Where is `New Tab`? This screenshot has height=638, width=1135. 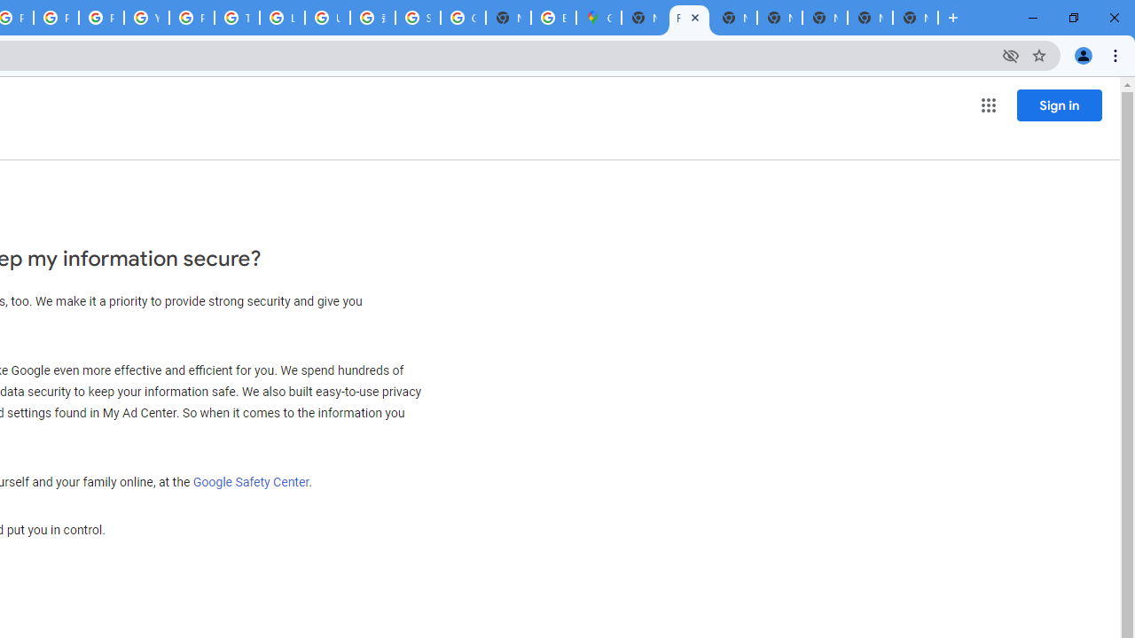
New Tab is located at coordinates (644, 18).